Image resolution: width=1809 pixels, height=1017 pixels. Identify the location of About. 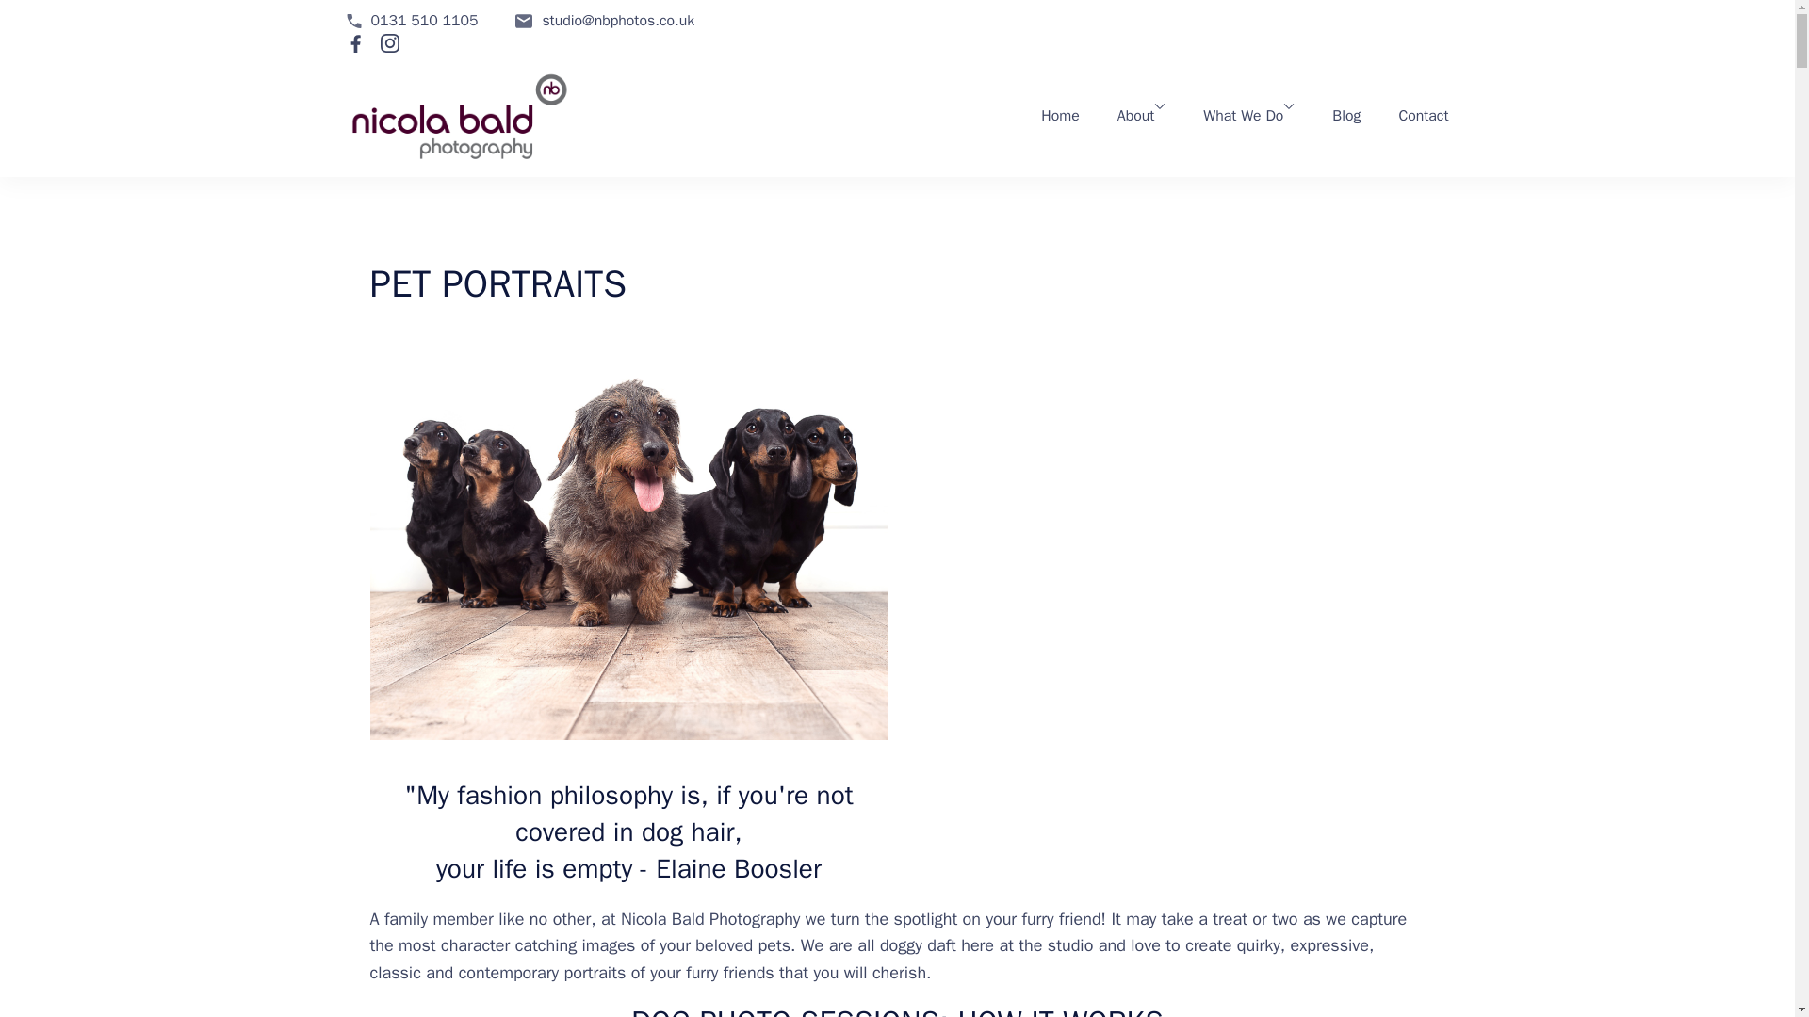
(1136, 117).